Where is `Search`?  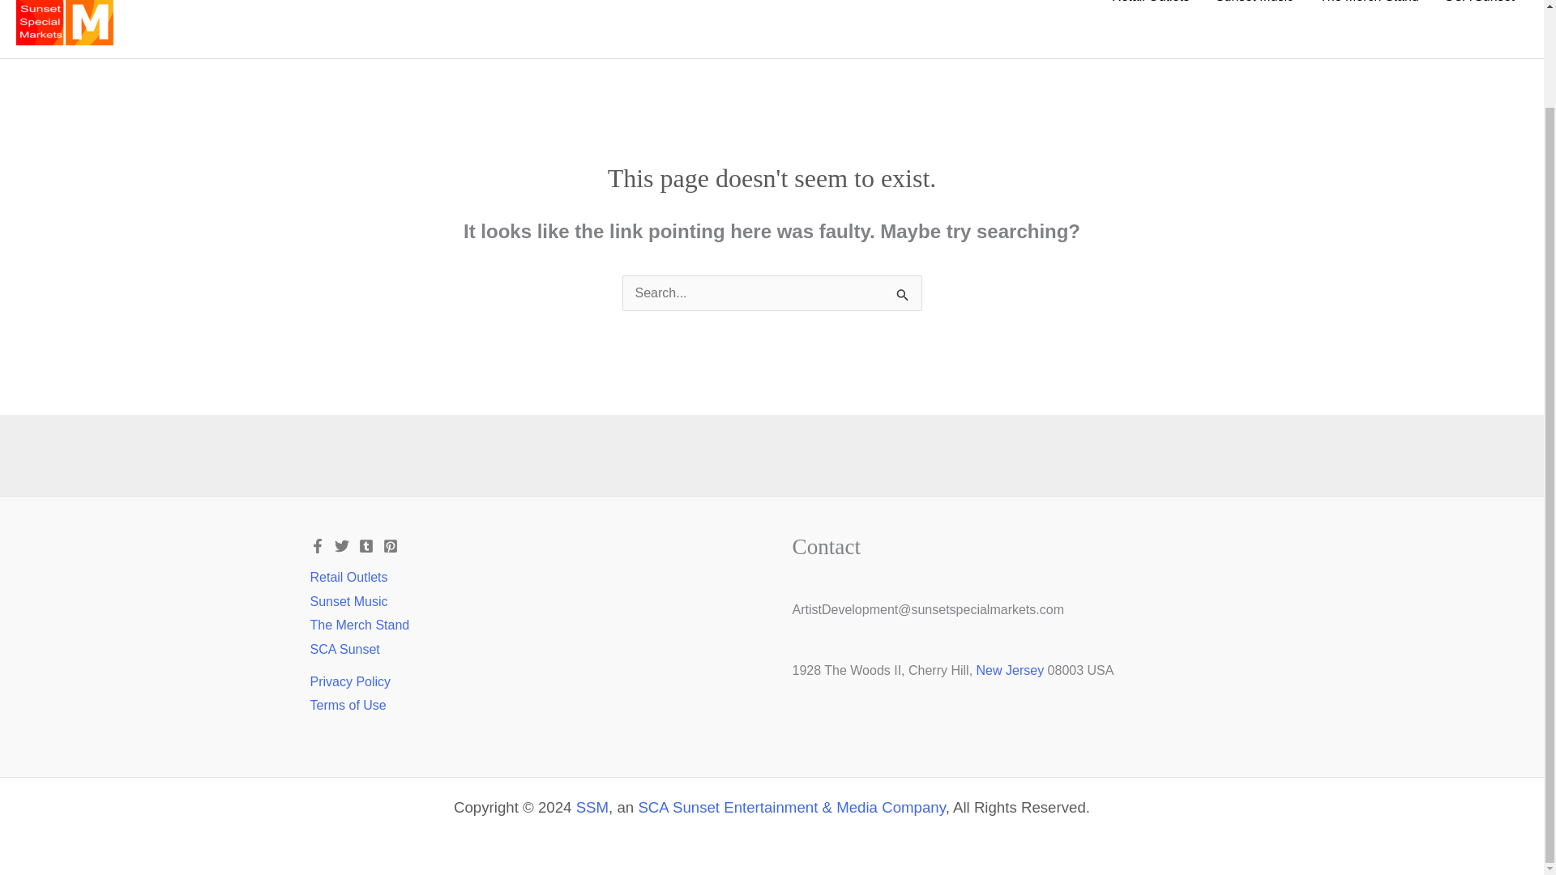
Search is located at coordinates (903, 295).